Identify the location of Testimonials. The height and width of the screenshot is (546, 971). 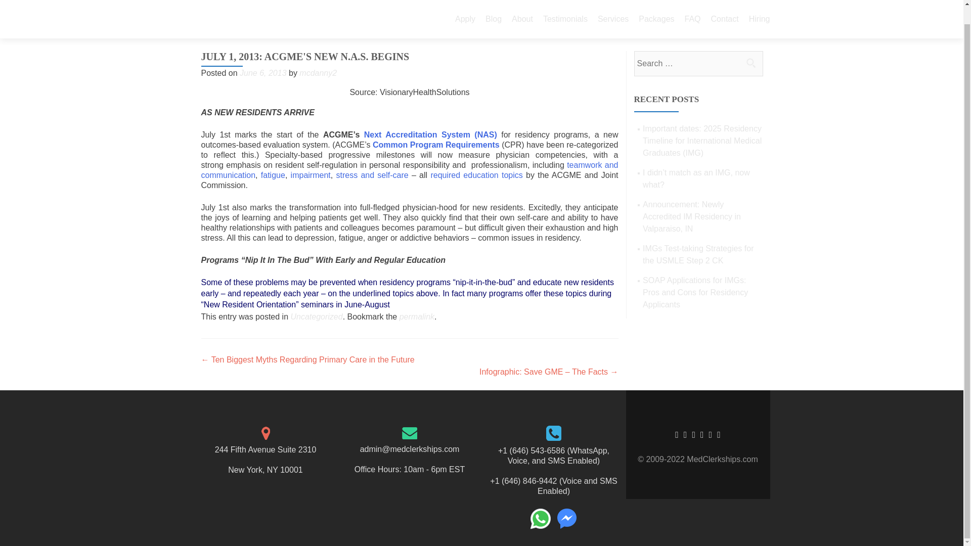
(565, 5).